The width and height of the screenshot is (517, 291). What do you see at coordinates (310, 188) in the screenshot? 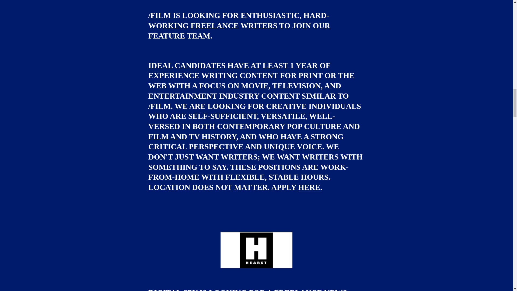
I see `HERE.` at bounding box center [310, 188].